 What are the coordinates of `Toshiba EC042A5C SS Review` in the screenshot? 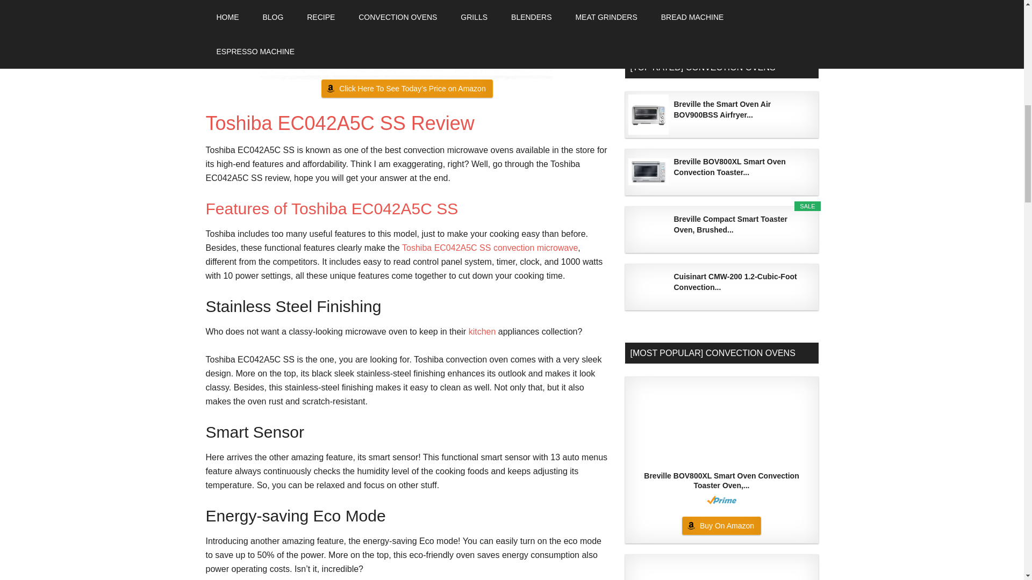 It's located at (340, 122).